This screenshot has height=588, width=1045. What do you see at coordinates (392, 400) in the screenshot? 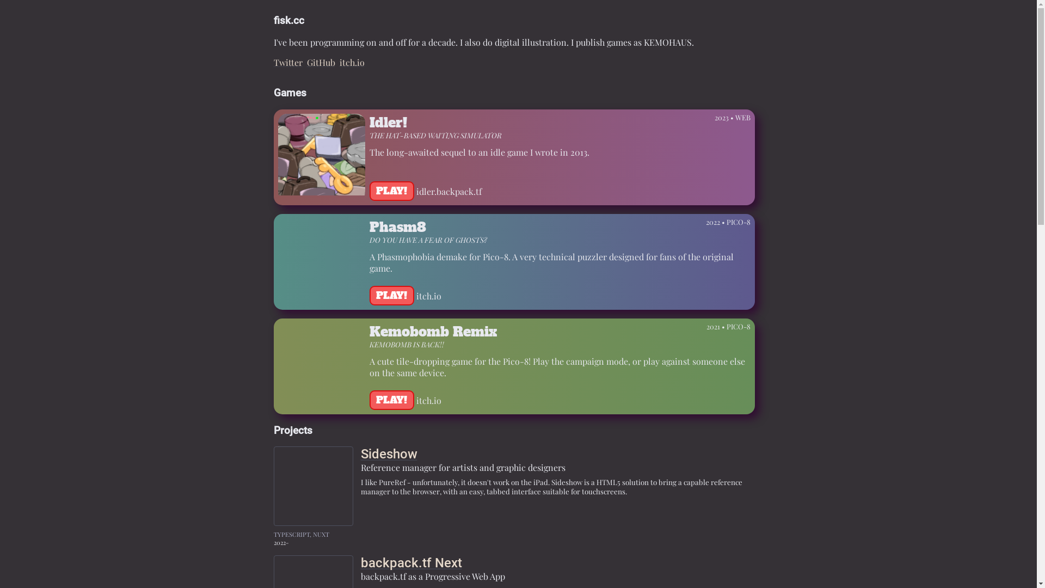
I see `PLAY!` at bounding box center [392, 400].